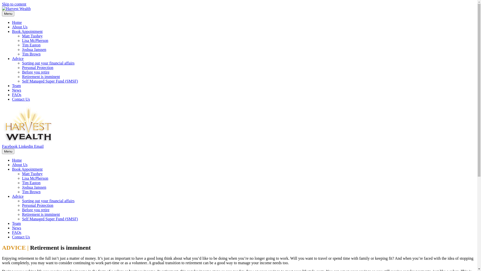 The height and width of the screenshot is (271, 481). Describe the element at coordinates (27, 169) in the screenshot. I see `Book Appointment` at that location.